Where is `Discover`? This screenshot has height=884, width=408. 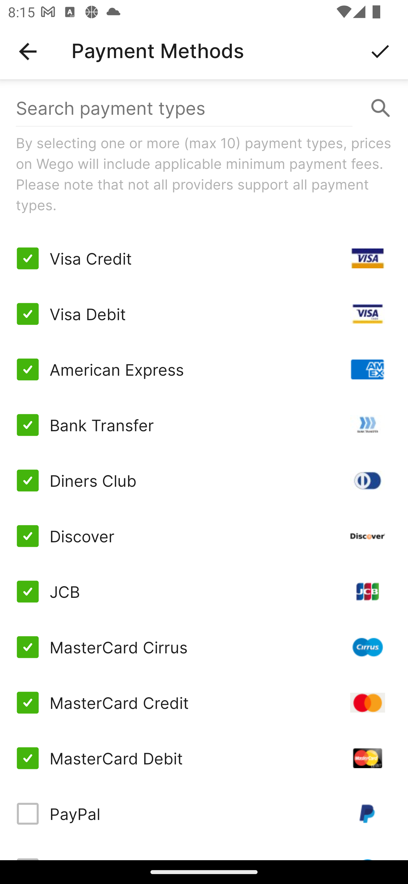 Discover is located at coordinates (204, 536).